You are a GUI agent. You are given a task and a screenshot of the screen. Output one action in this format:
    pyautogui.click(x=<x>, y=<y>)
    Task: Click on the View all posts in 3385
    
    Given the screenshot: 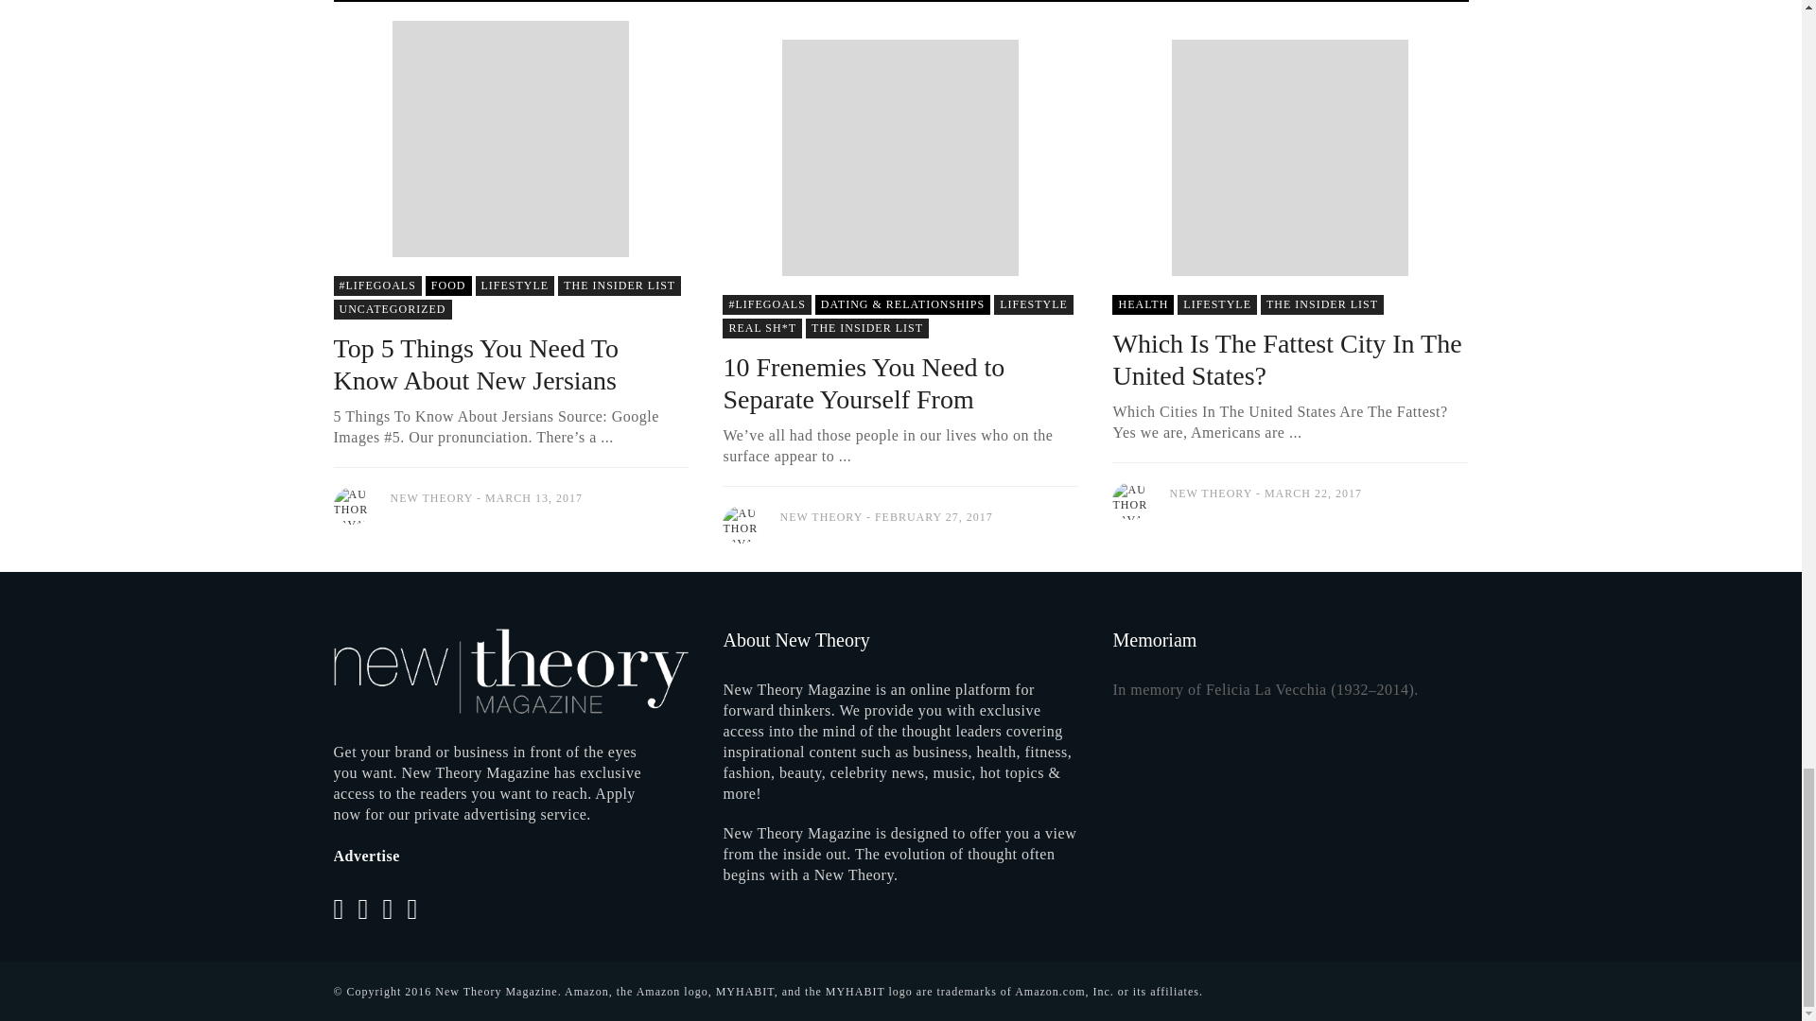 What is the action you would take?
    pyautogui.click(x=515, y=286)
    